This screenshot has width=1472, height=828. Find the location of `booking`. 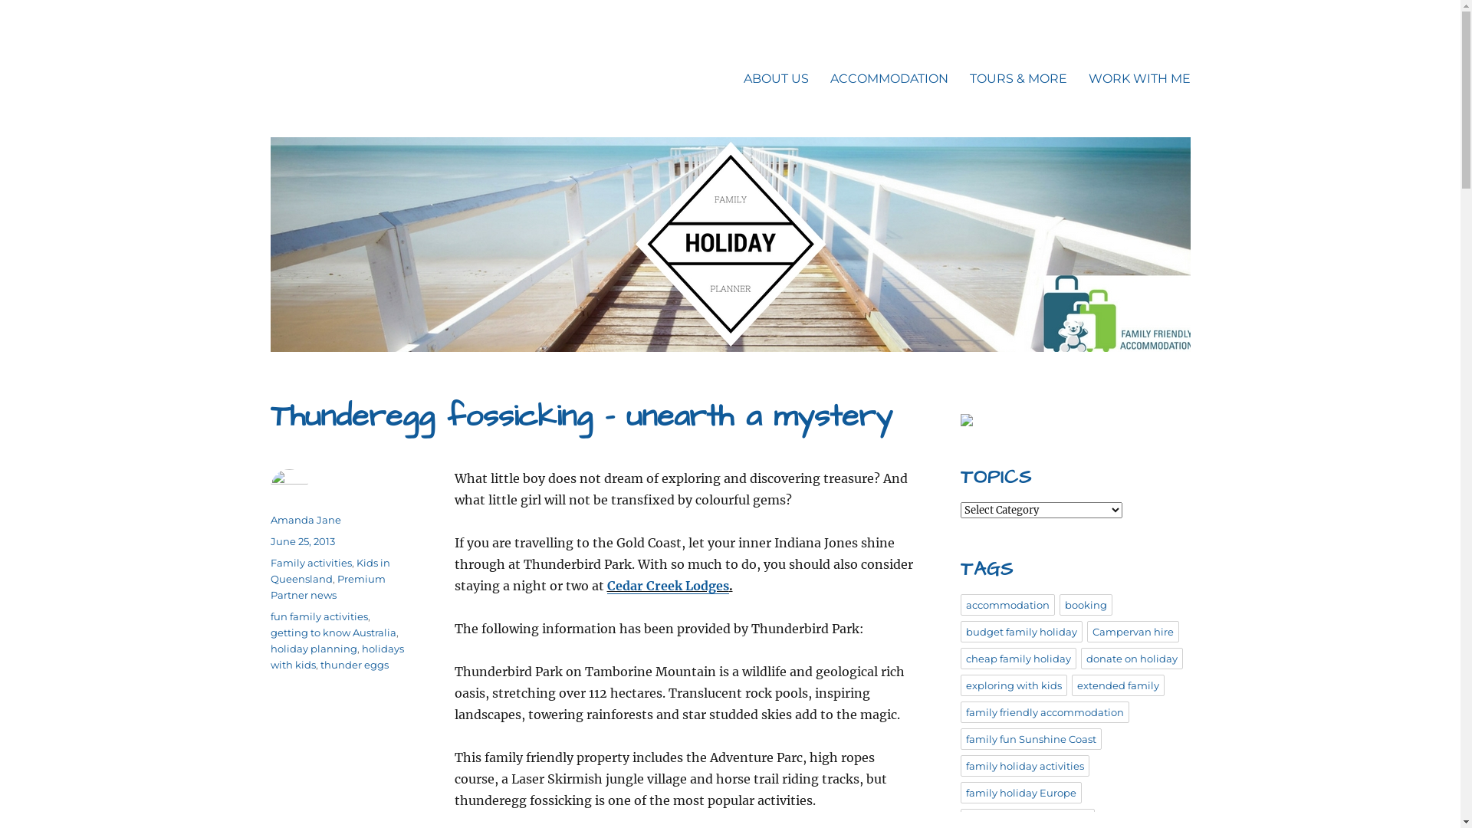

booking is located at coordinates (1086, 605).